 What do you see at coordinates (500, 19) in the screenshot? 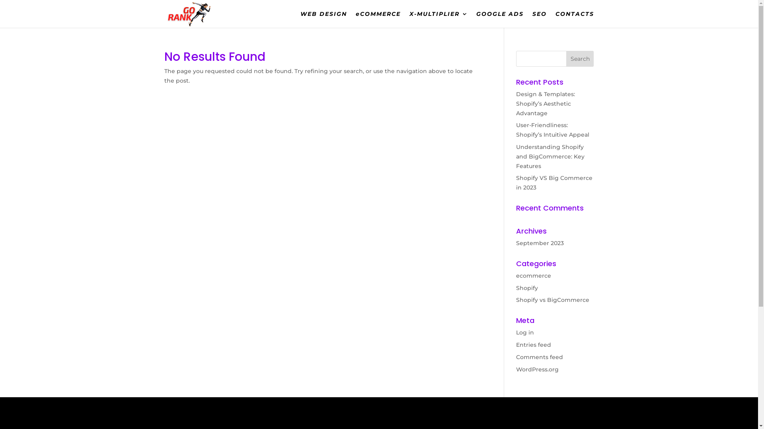
I see `GOOGLE ADS` at bounding box center [500, 19].